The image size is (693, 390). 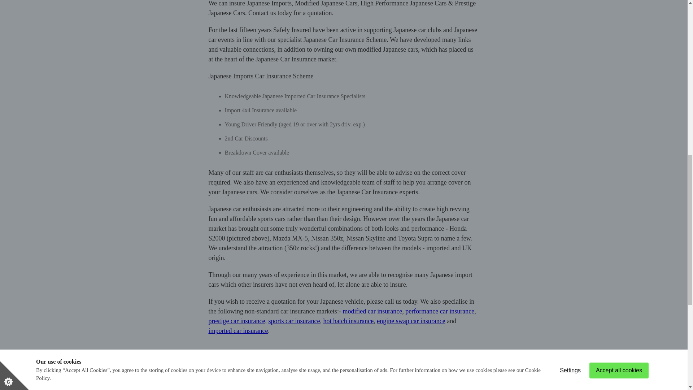 I want to click on hot hatch insurance, so click(x=348, y=321).